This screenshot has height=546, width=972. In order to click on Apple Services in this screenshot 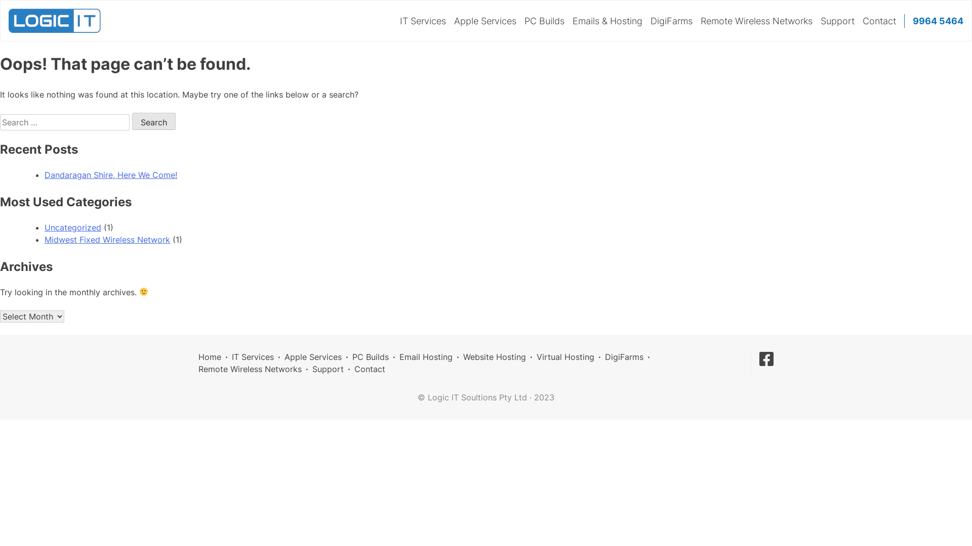, I will do `click(313, 357)`.